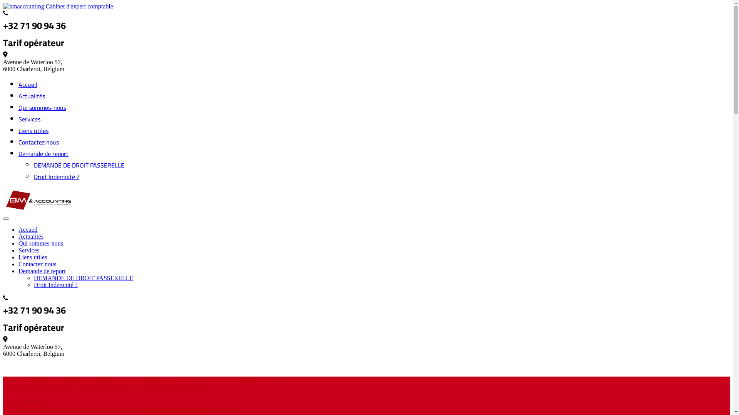  I want to click on Accueil, so click(28, 230).